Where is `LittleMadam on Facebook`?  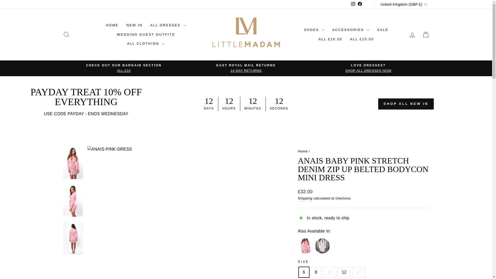 LittleMadam on Facebook is located at coordinates (360, 4).